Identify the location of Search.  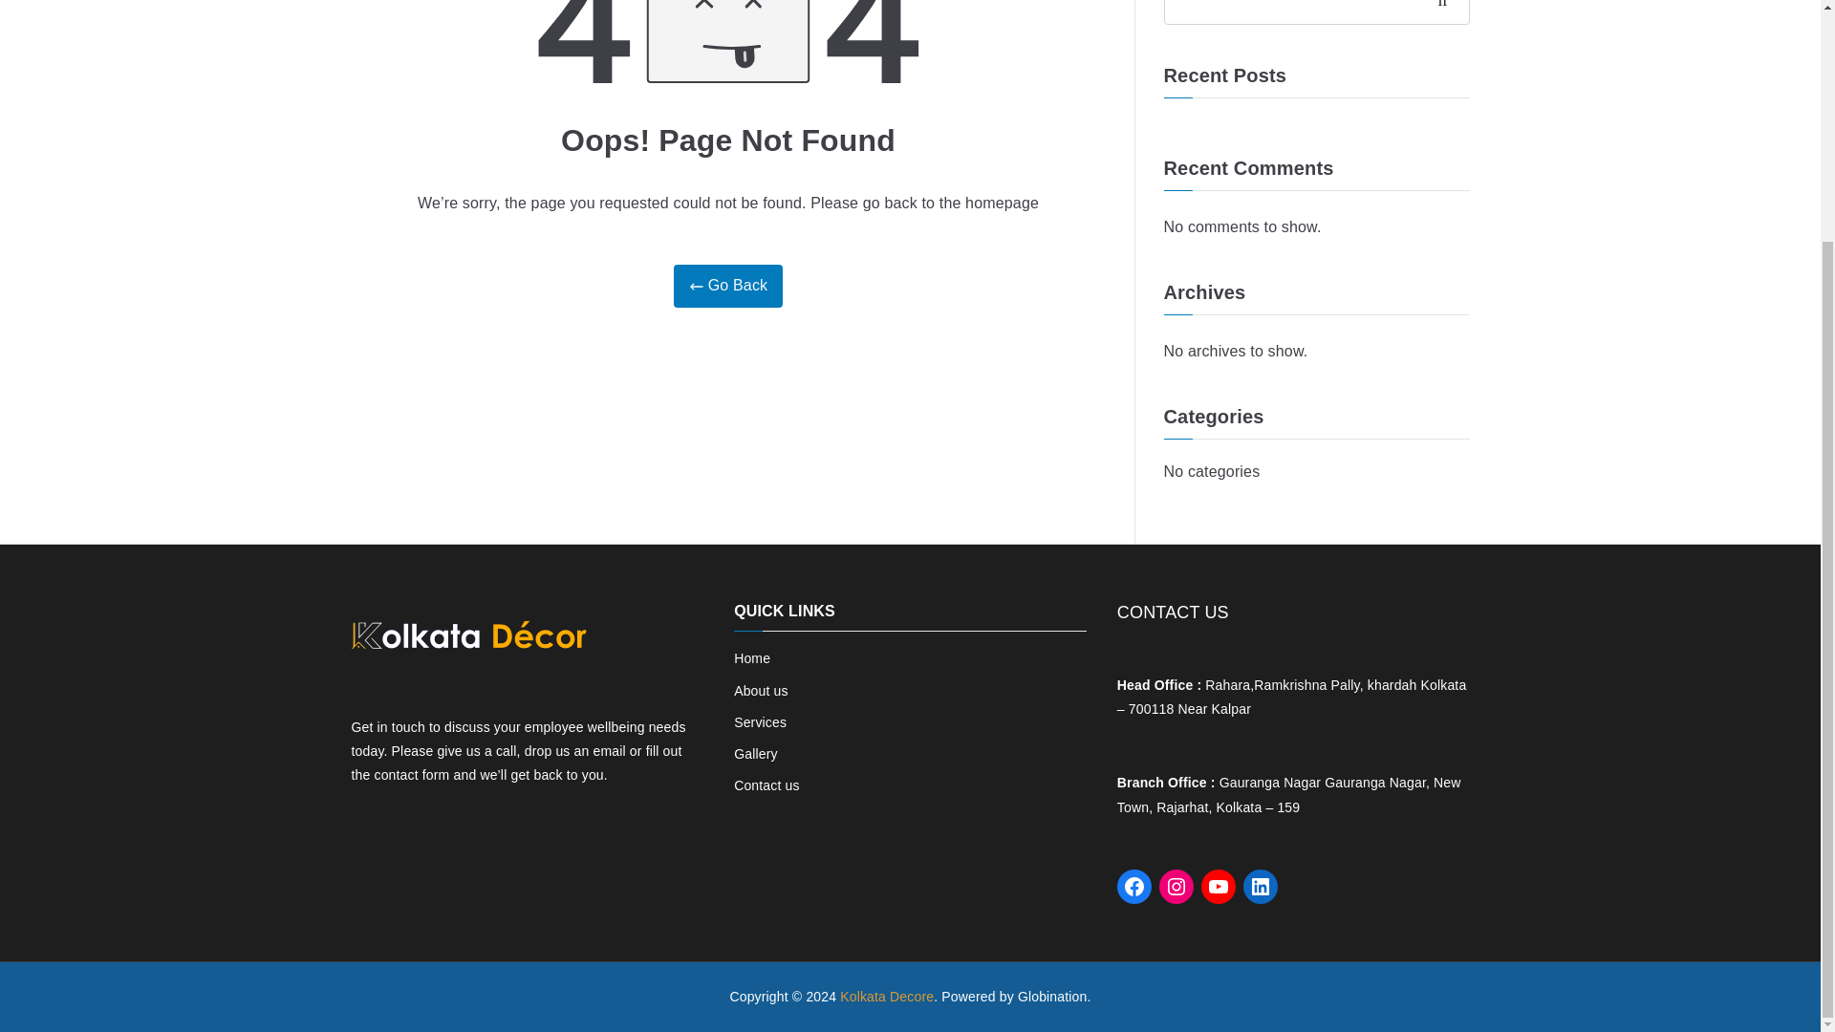
(1447, 11).